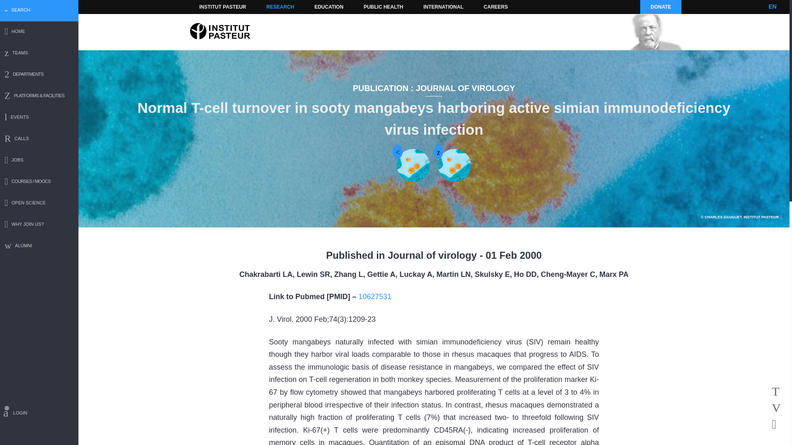 The width and height of the screenshot is (792, 445). Describe the element at coordinates (39, 161) in the screenshot. I see `JOBS` at that location.